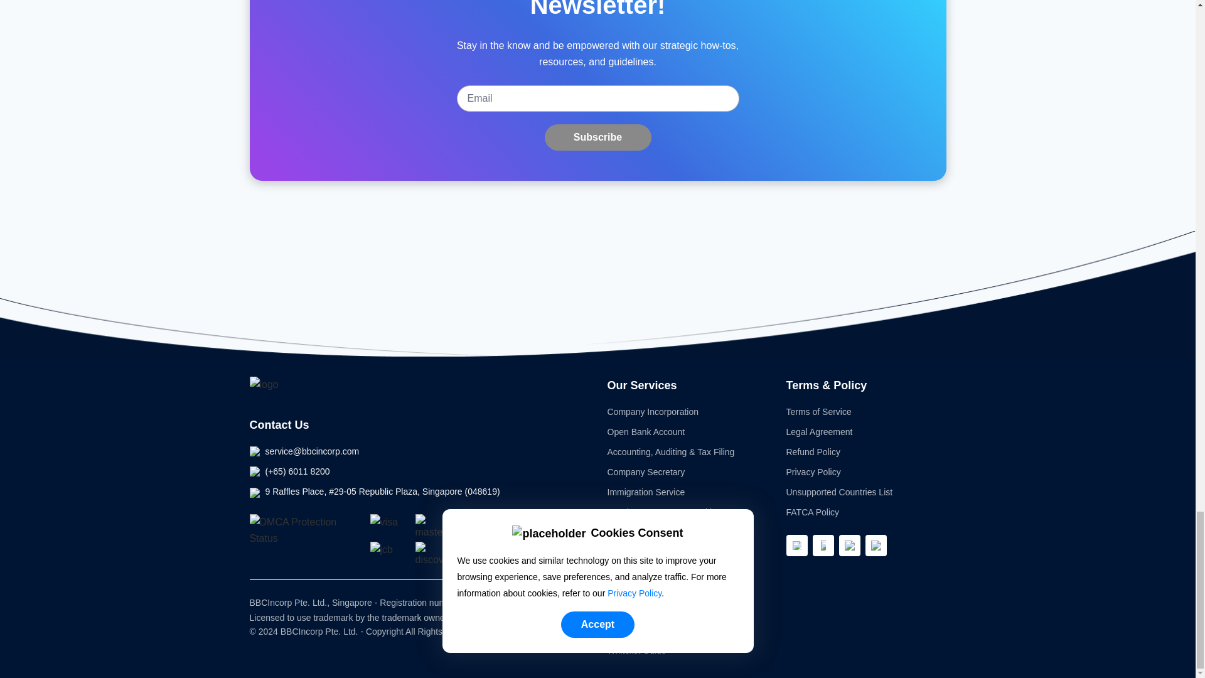  Describe the element at coordinates (646, 492) in the screenshot. I see `Immigration Service` at that location.